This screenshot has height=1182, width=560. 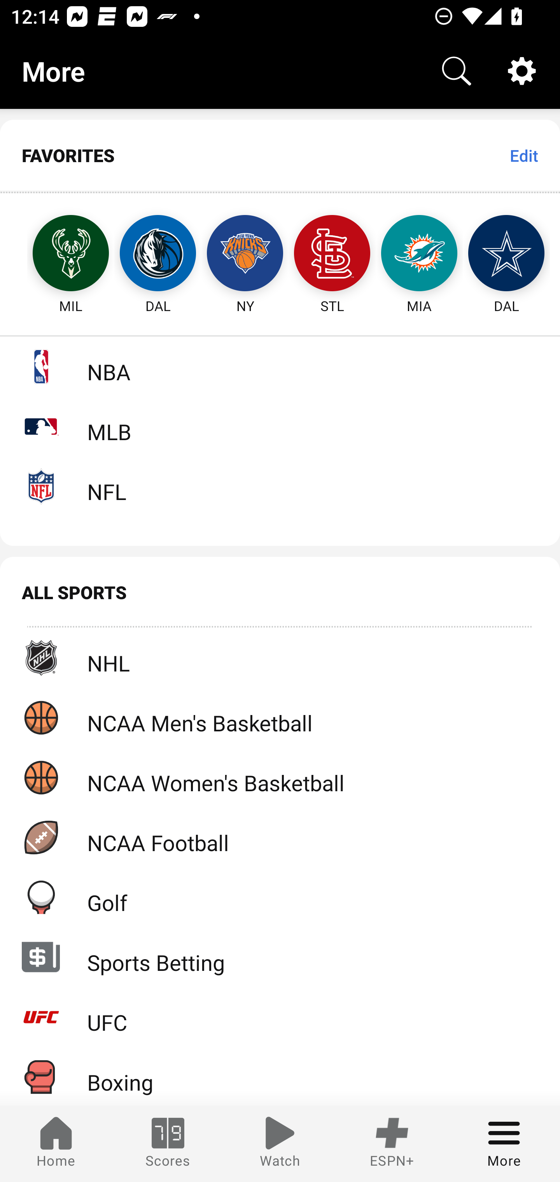 I want to click on Edit, so click(x=523, y=156).